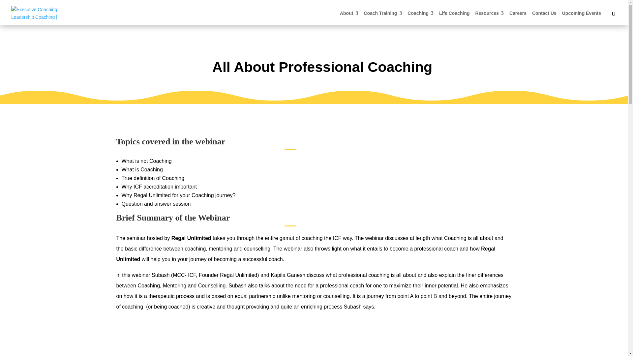  What do you see at coordinates (382, 13) in the screenshot?
I see `Coach Training` at bounding box center [382, 13].